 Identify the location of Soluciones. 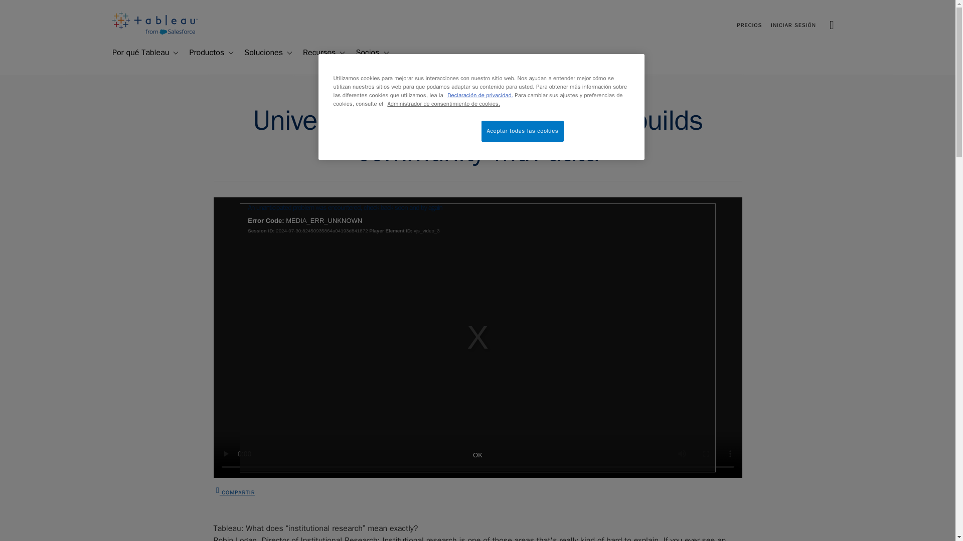
(259, 53).